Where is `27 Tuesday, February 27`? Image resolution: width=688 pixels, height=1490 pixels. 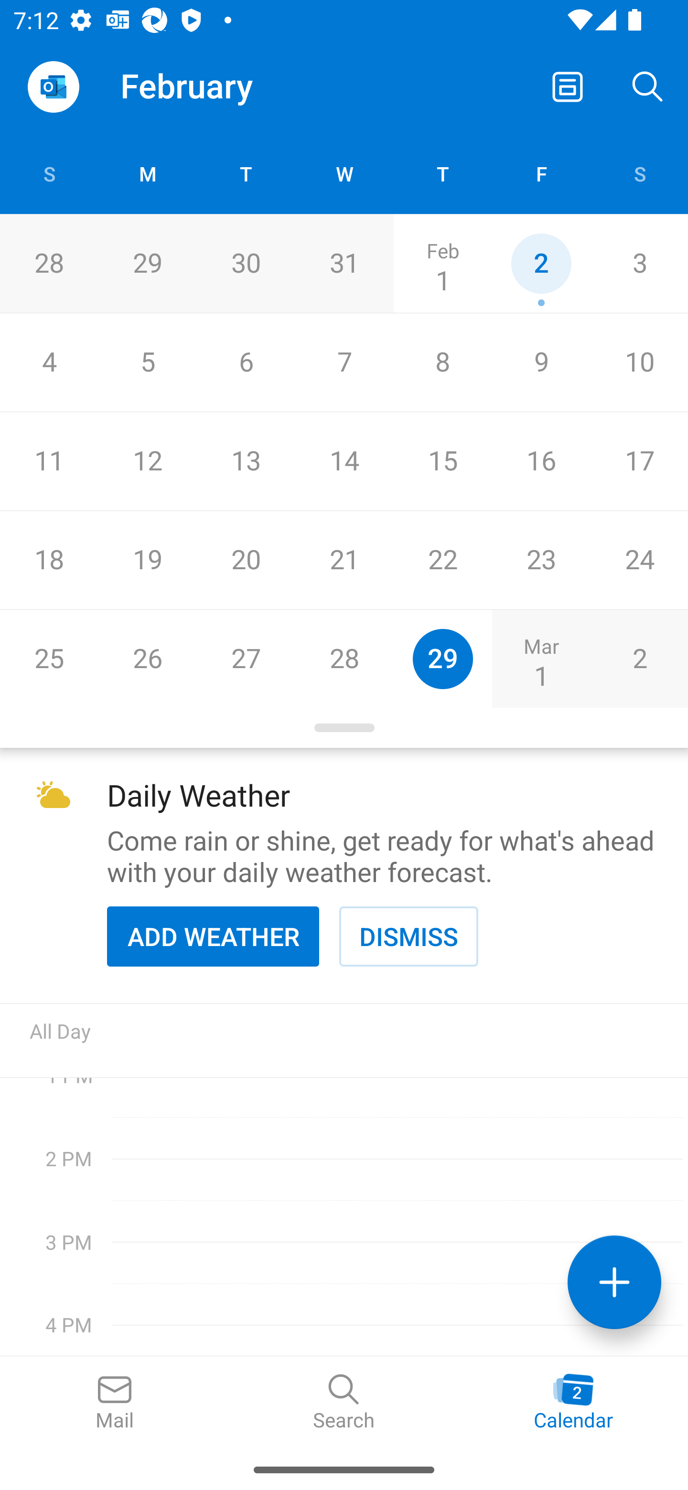 27 Tuesday, February 27 is located at coordinates (246, 659).